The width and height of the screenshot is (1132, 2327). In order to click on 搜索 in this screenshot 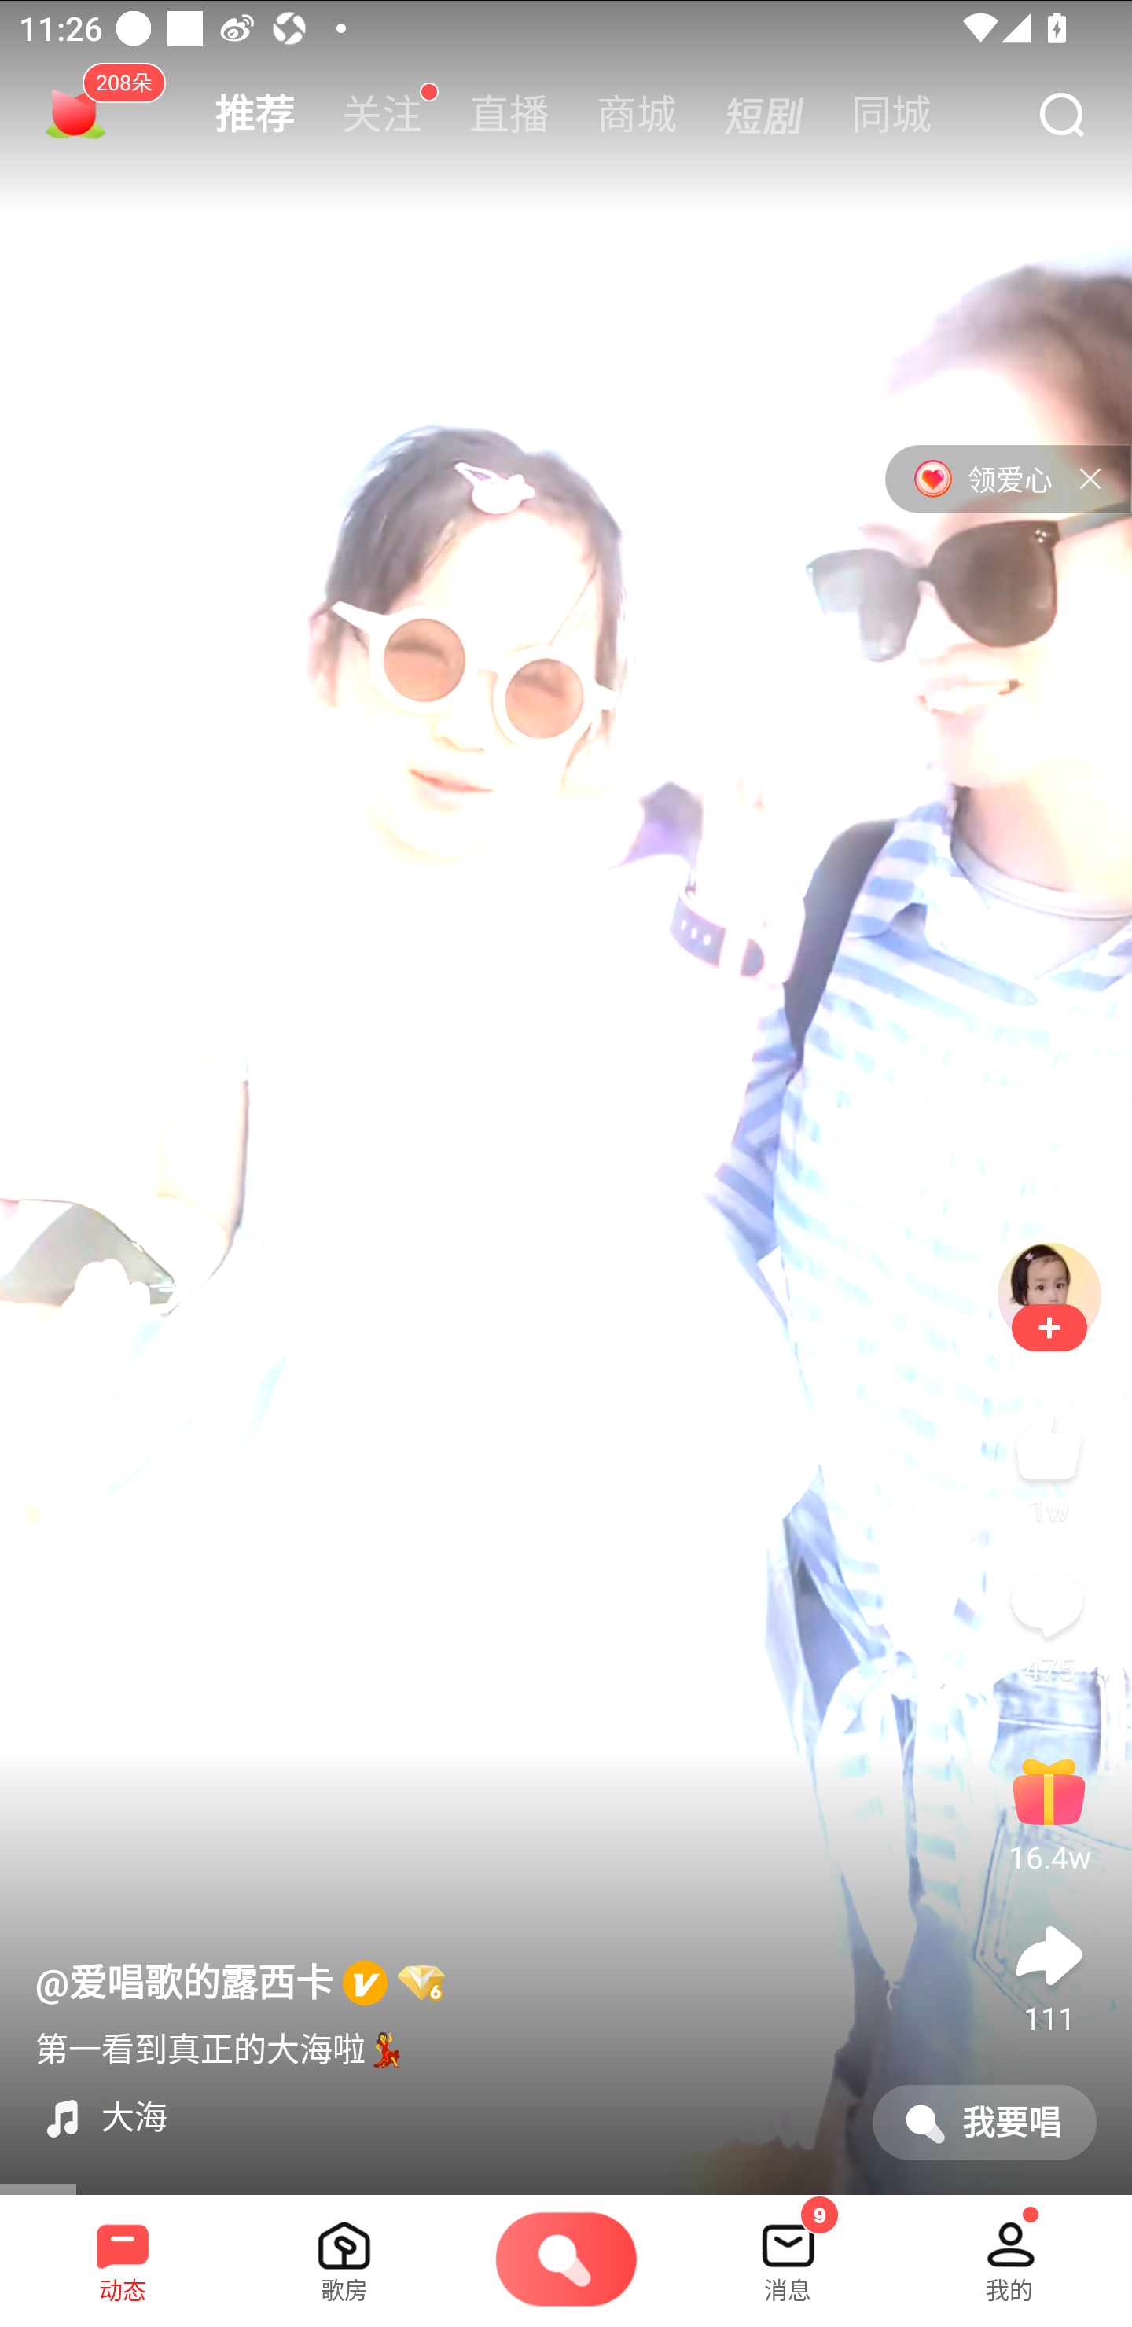, I will do `click(1060, 116)`.